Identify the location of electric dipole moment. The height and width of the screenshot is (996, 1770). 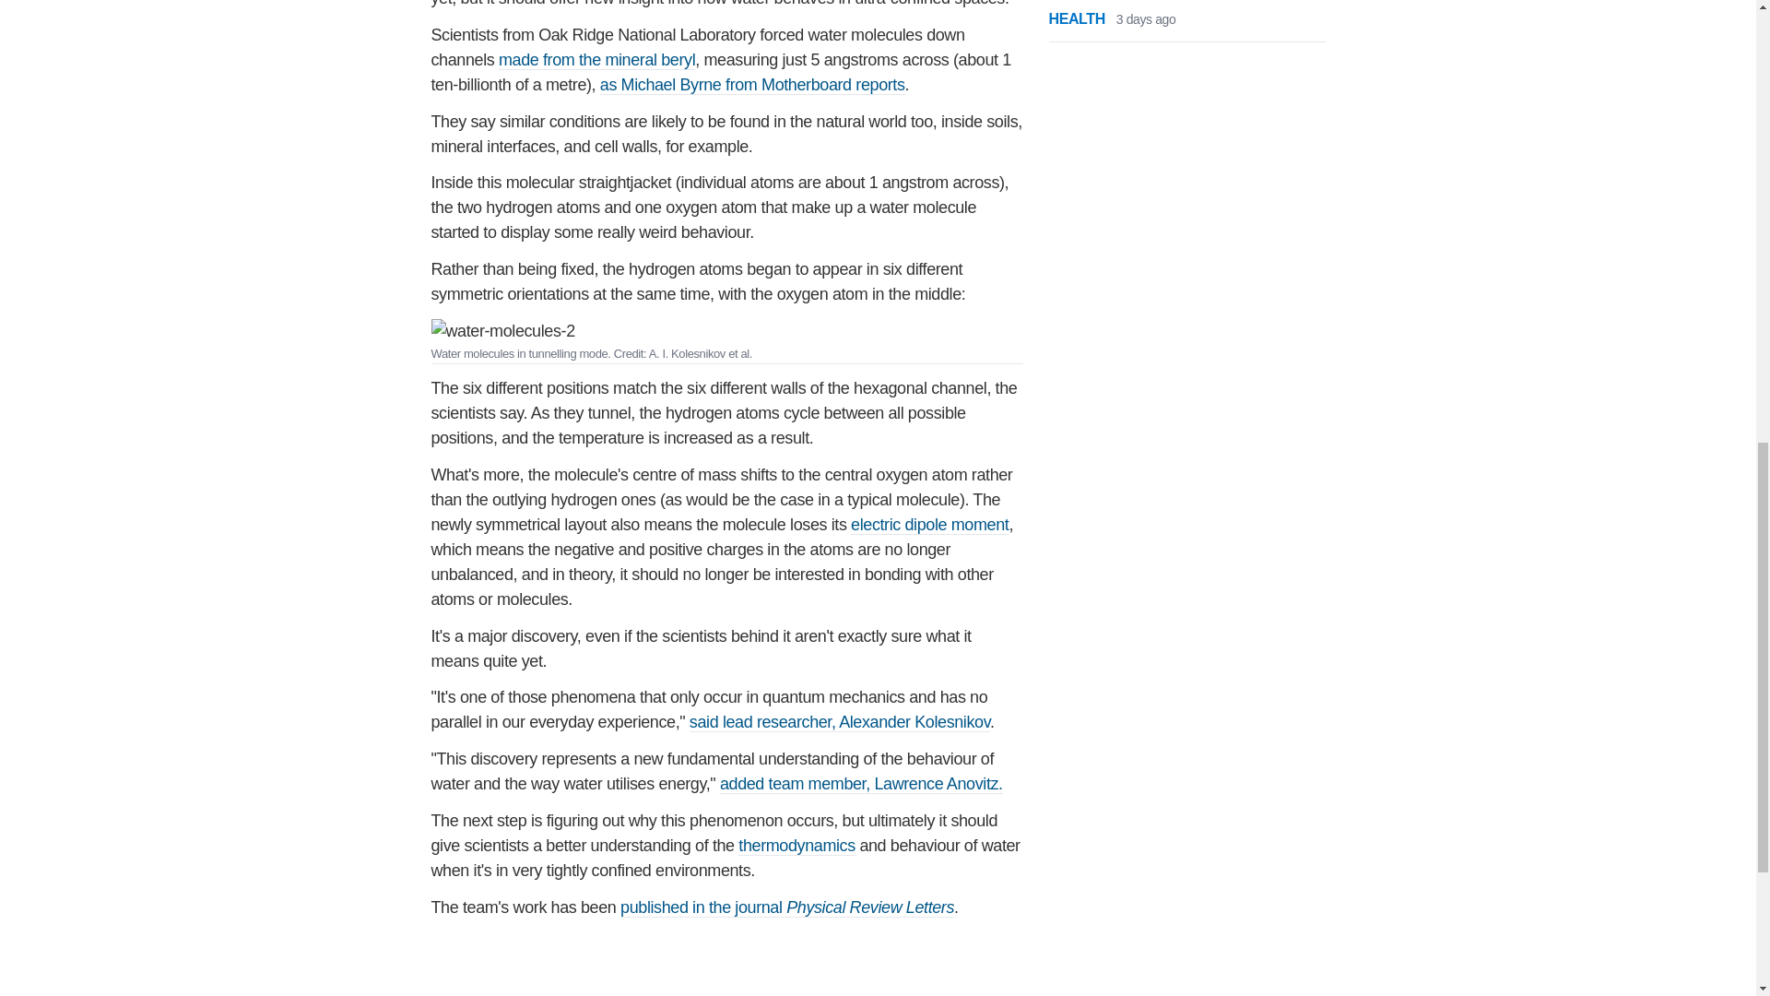
(929, 525).